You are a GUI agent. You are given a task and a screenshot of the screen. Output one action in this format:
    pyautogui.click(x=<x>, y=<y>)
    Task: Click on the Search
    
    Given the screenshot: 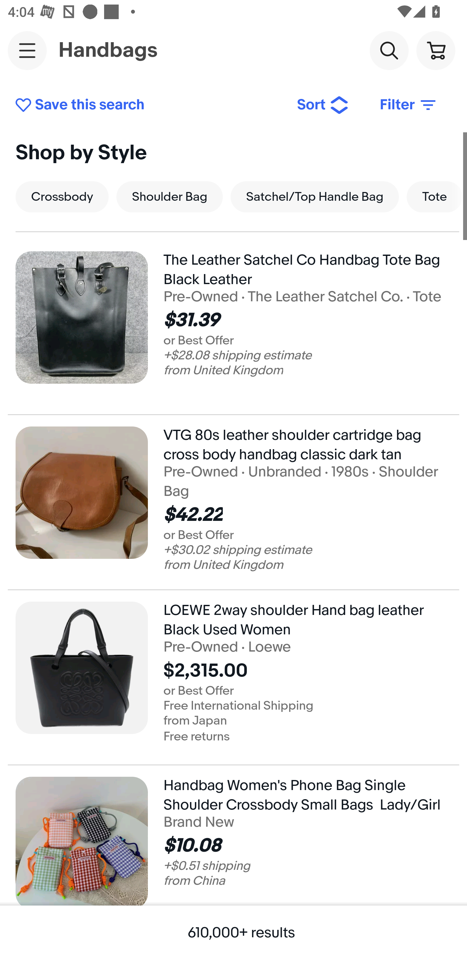 What is the action you would take?
    pyautogui.click(x=389, y=50)
    